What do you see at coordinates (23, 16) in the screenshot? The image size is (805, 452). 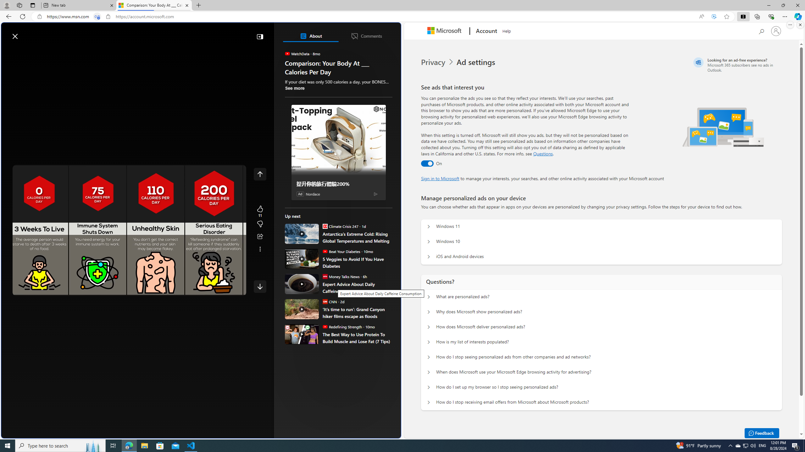 I see `Refresh` at bounding box center [23, 16].